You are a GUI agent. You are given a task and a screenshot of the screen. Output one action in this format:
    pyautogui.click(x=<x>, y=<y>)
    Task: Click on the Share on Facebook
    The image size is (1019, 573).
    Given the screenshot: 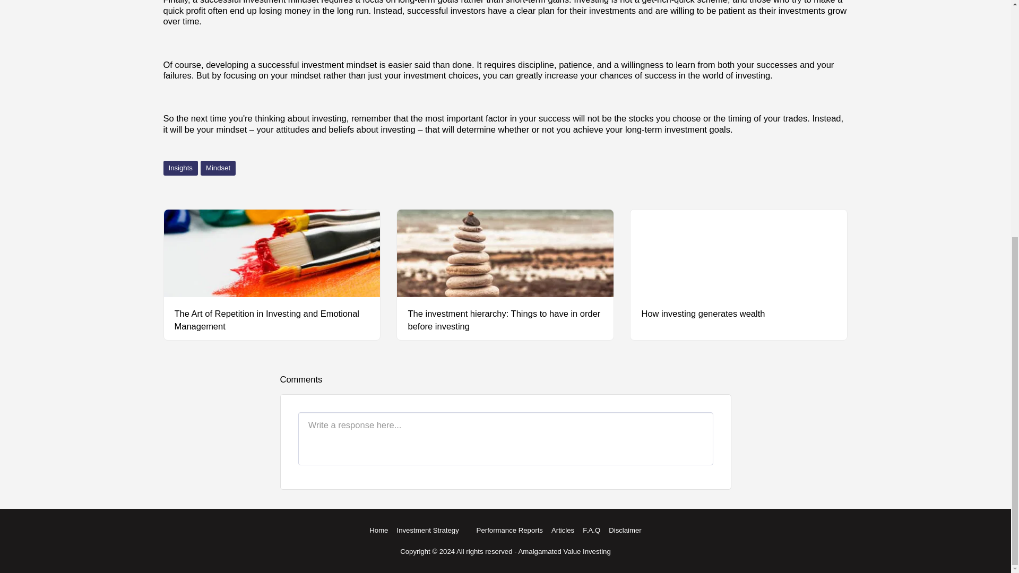 What is the action you would take?
    pyautogui.click(x=798, y=183)
    